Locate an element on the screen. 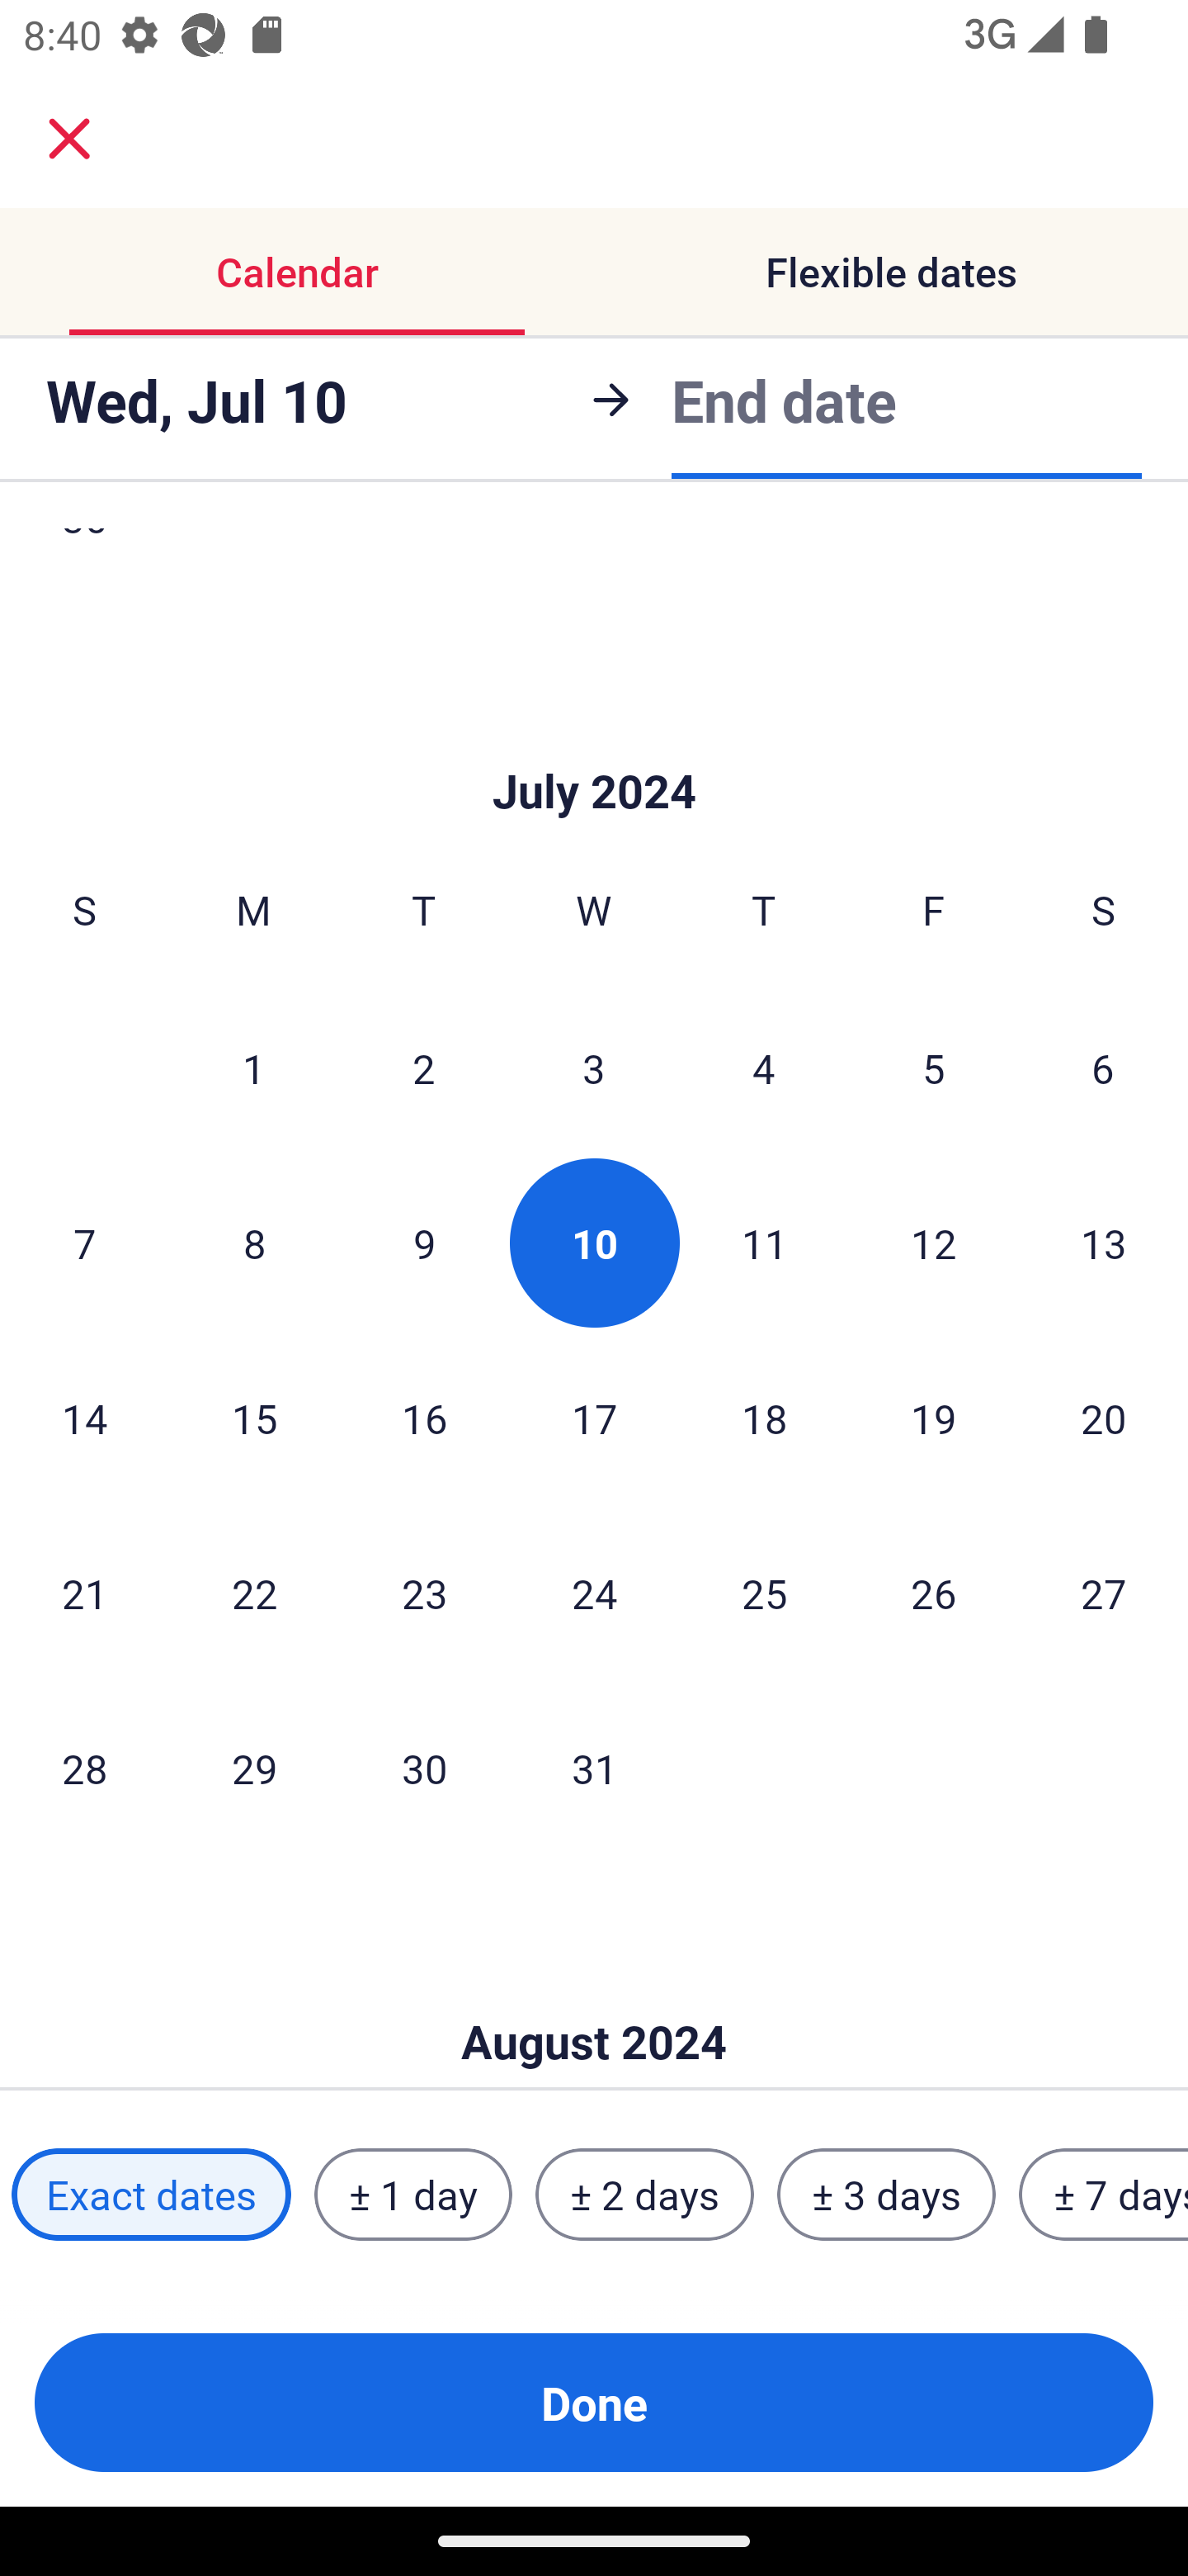  Skip to Done is located at coordinates (594, 741).